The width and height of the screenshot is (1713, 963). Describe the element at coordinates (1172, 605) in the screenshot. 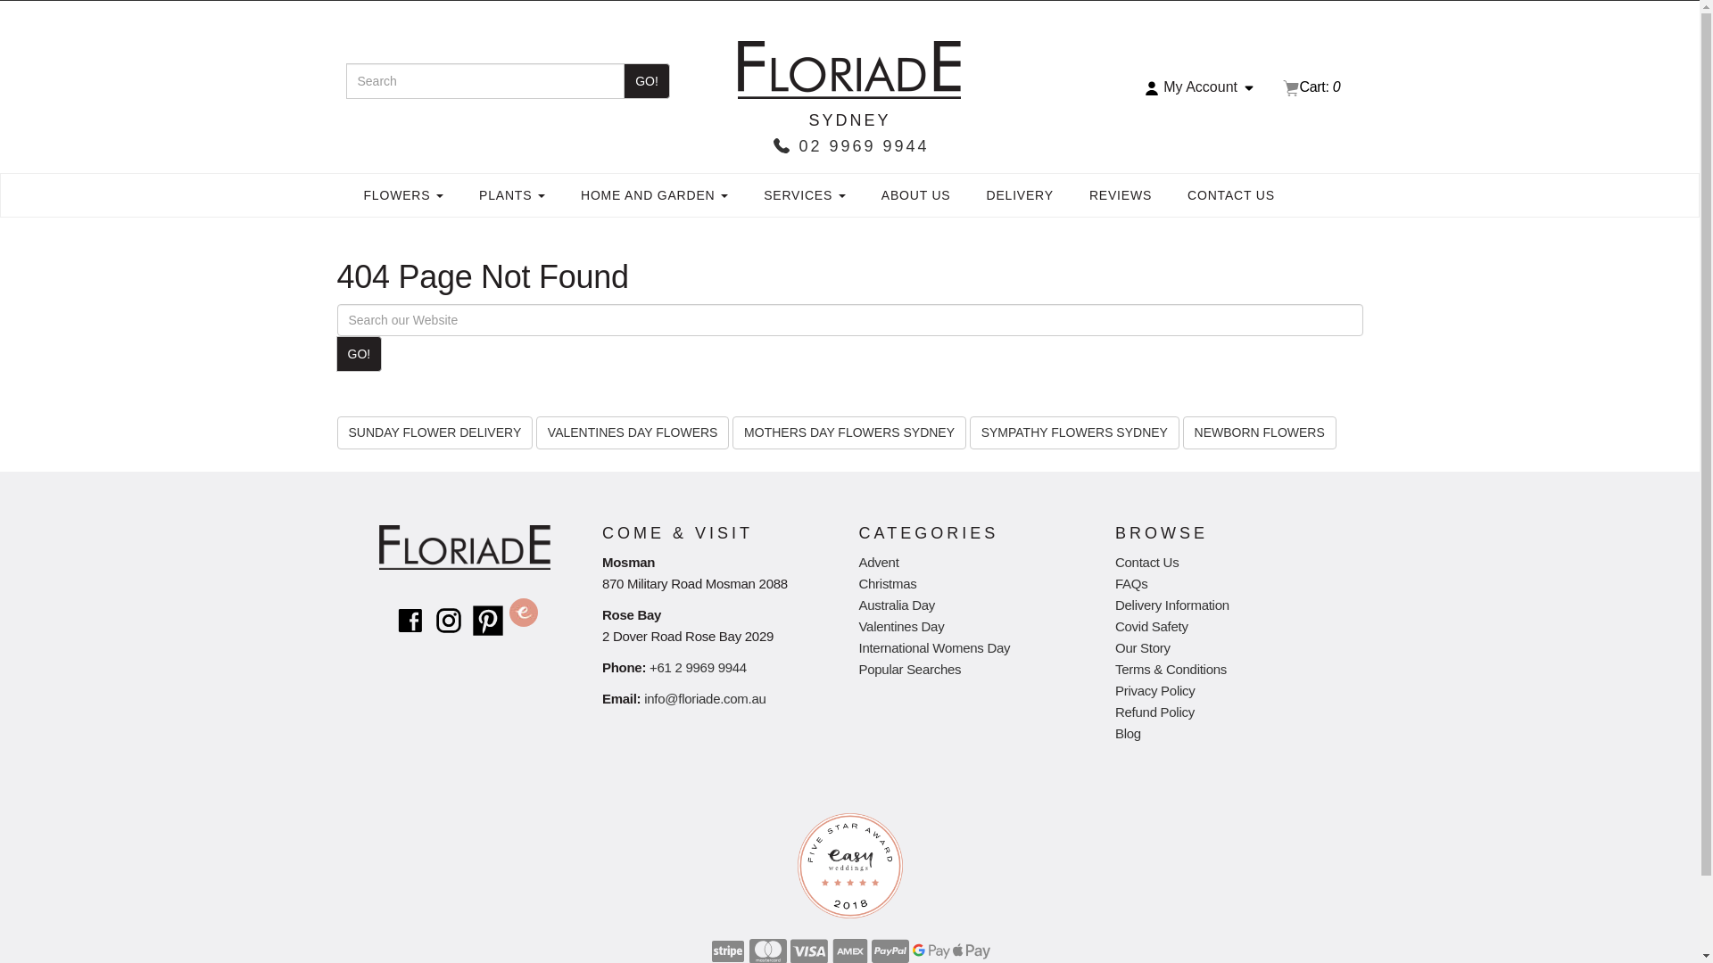

I see `Delivery Information` at that location.